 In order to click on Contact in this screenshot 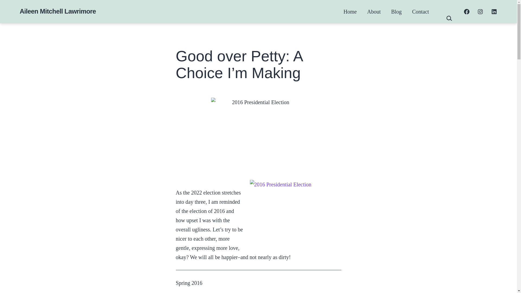, I will do `click(420, 11)`.